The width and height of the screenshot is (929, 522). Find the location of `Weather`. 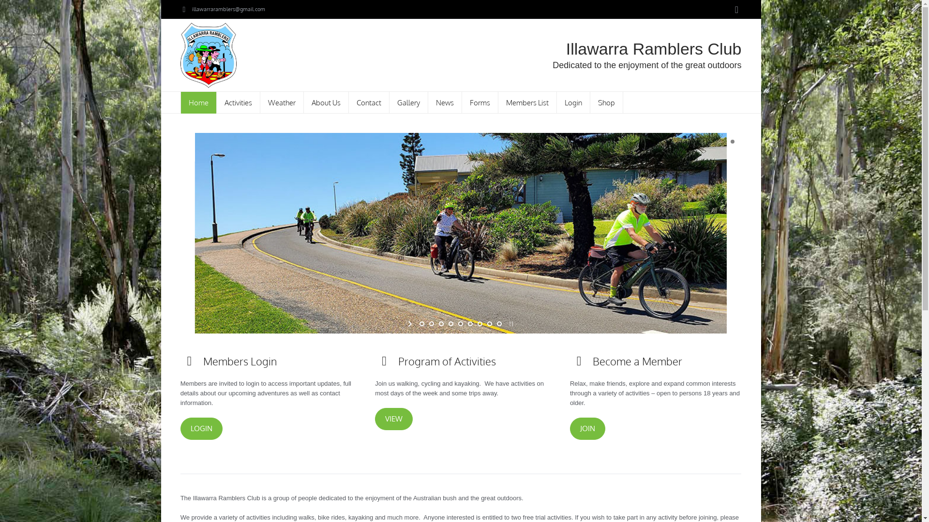

Weather is located at coordinates (282, 102).